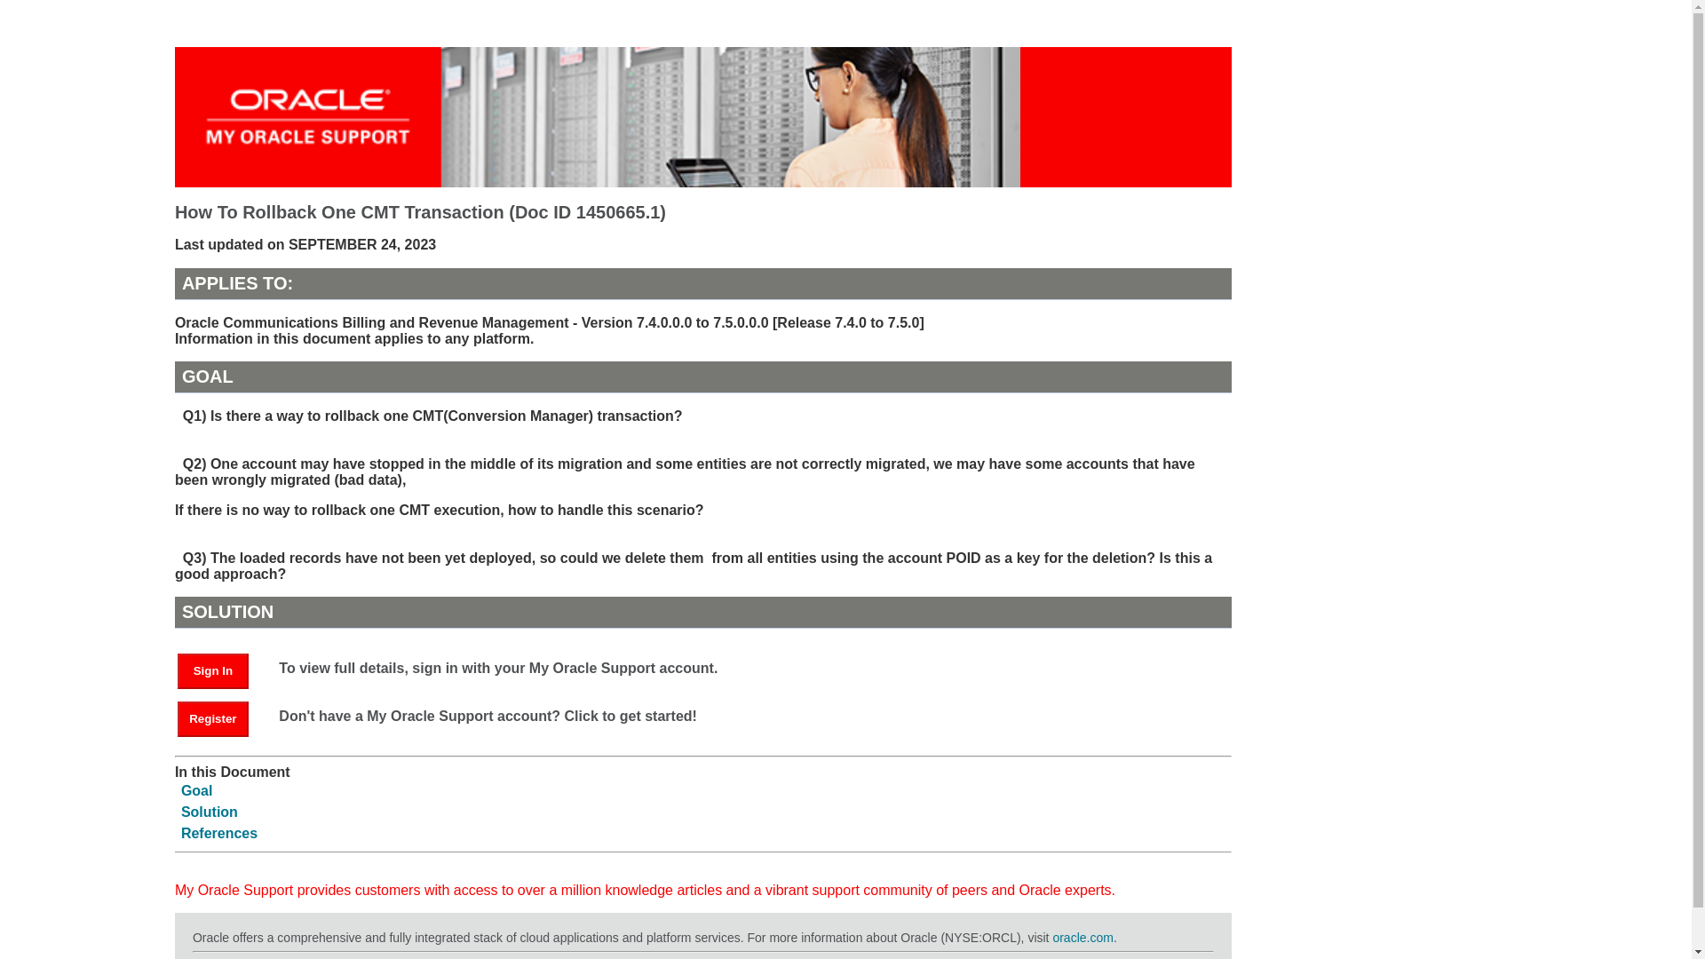  I want to click on Register, so click(213, 719).